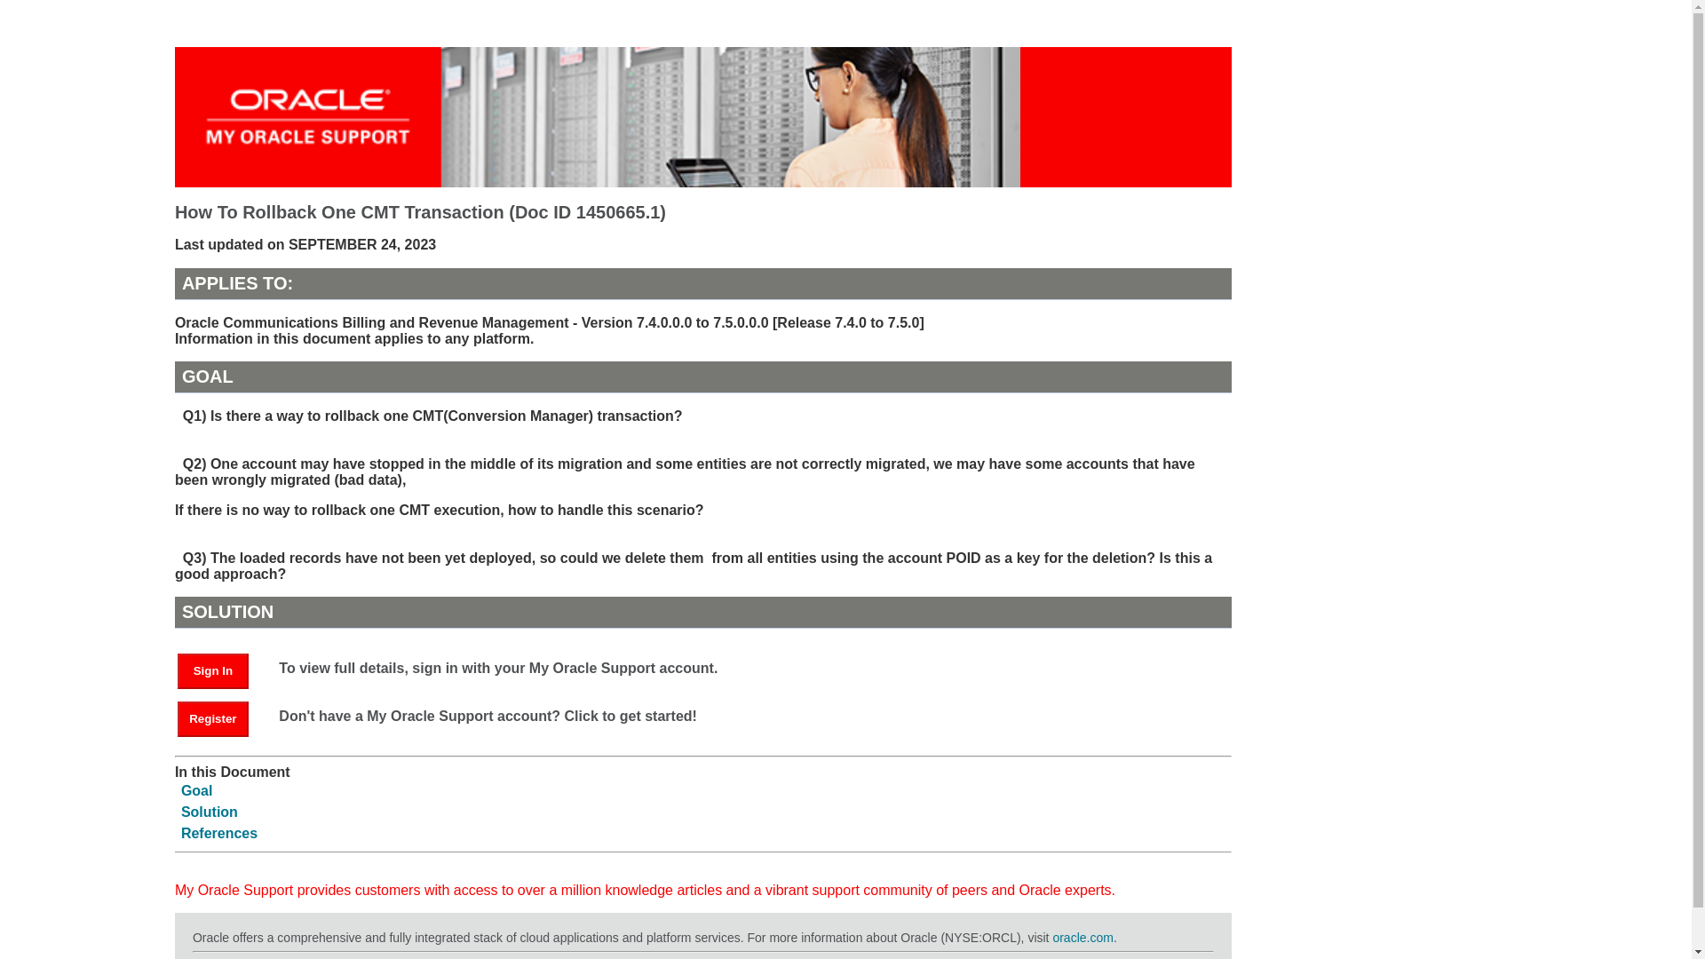  I want to click on Register, so click(213, 719).